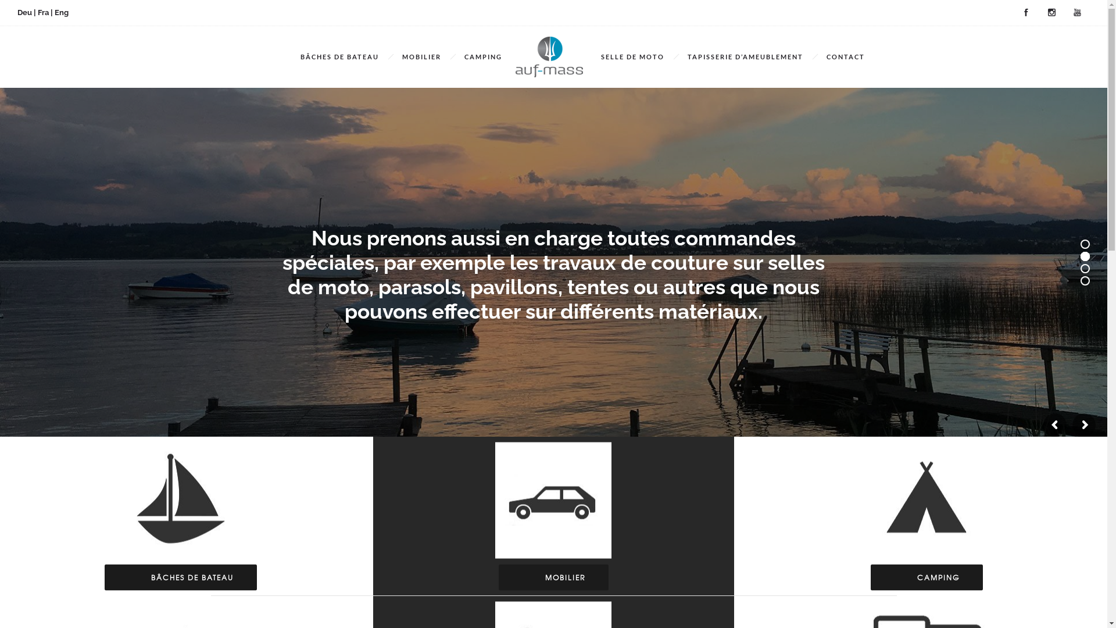  What do you see at coordinates (24, 13) in the screenshot?
I see `Deu` at bounding box center [24, 13].